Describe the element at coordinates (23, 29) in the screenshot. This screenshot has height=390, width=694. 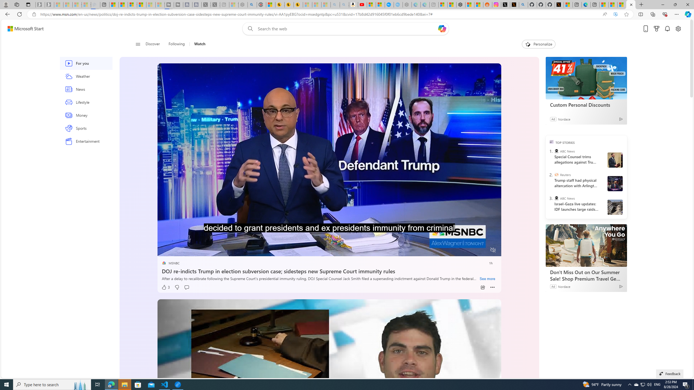
I see `Skip to content` at that location.